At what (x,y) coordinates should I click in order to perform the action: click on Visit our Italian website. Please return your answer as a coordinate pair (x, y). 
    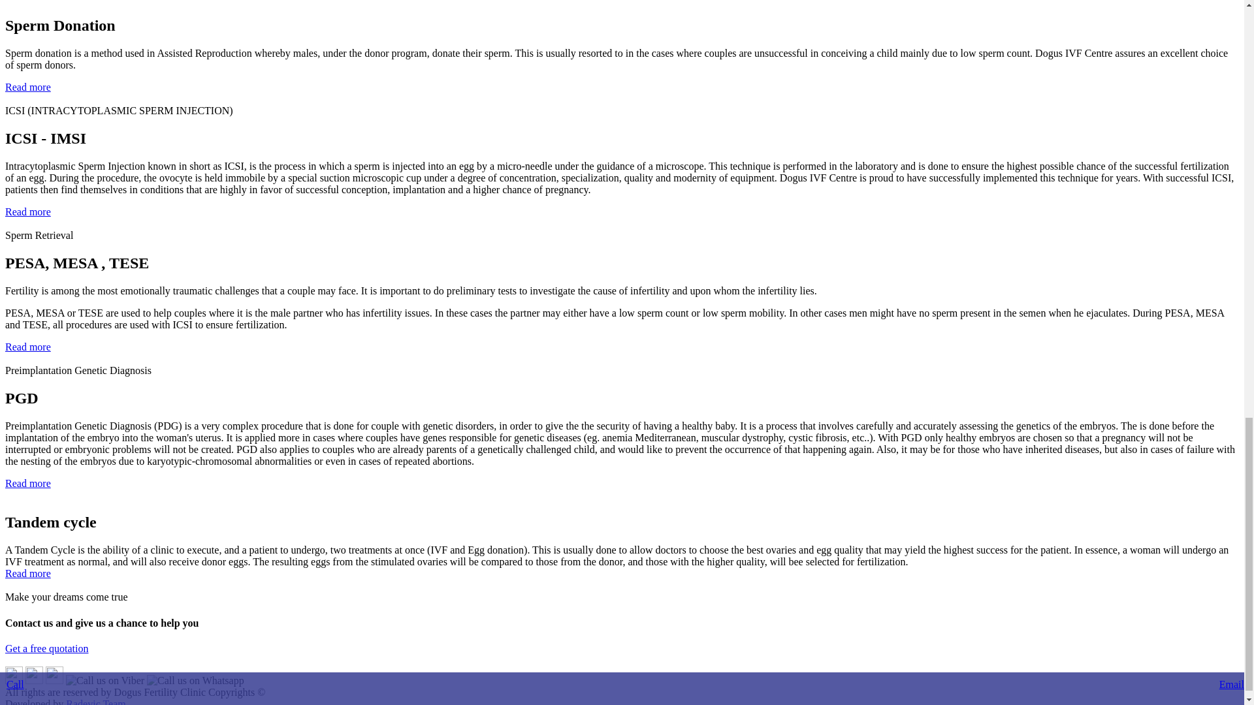
    Looking at the image, I should click on (34, 680).